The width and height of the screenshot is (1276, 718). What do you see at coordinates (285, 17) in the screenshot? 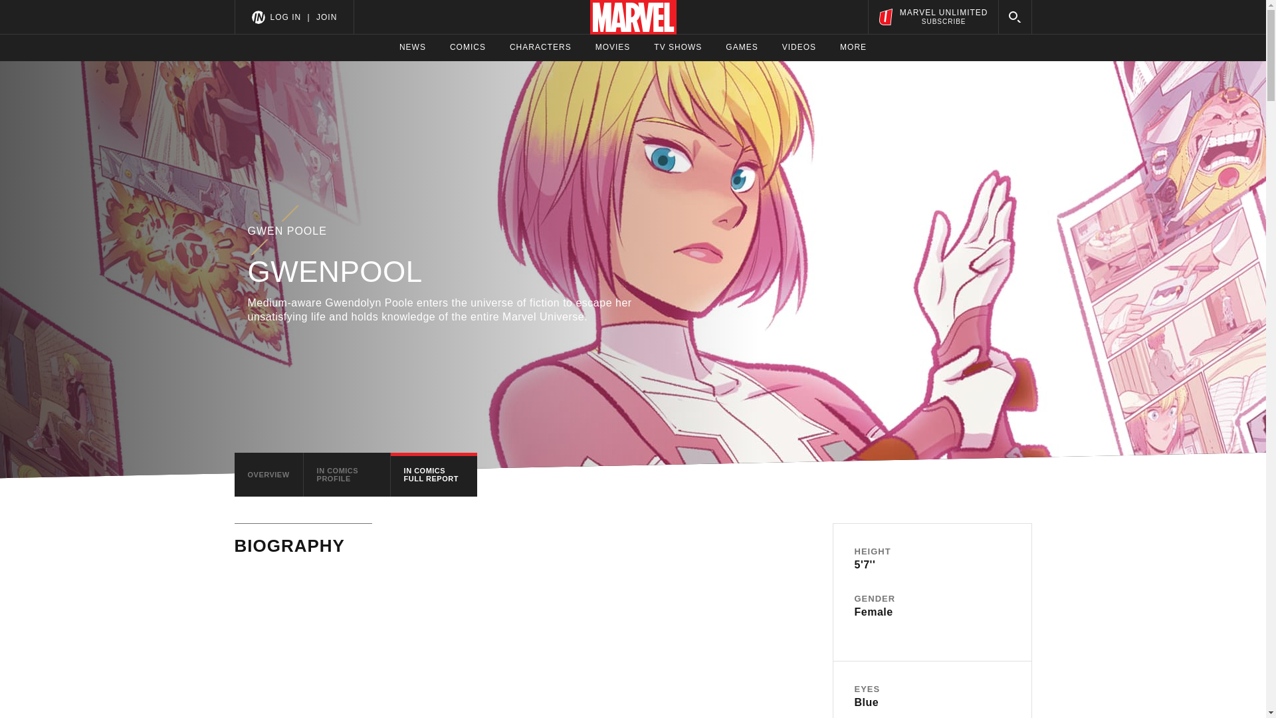
I see `LOG IN` at bounding box center [285, 17].